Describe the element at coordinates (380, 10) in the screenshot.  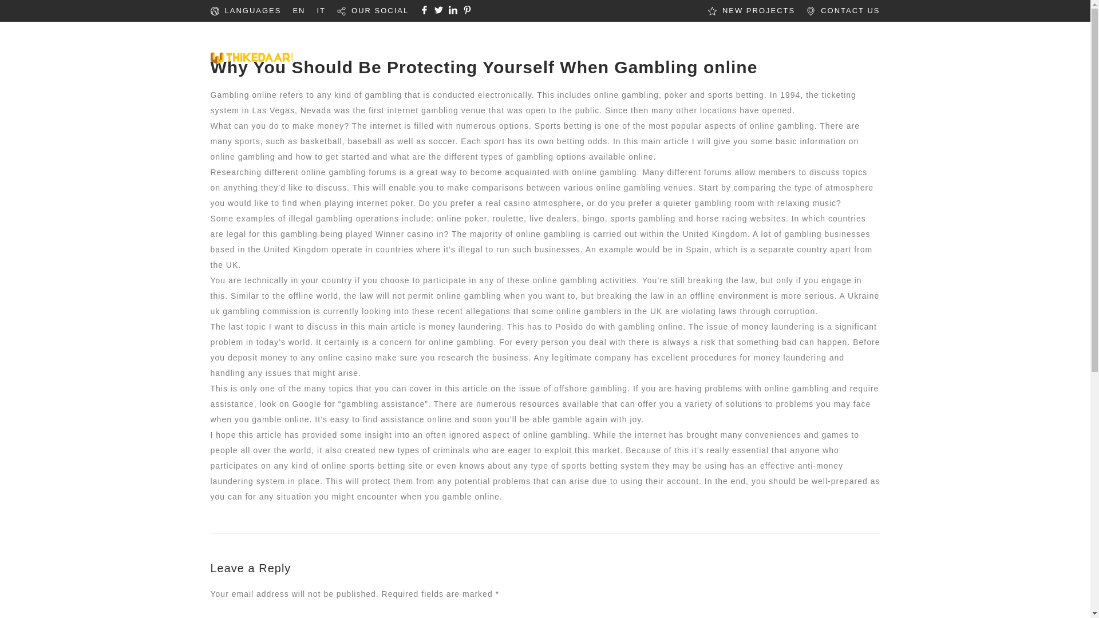
I see `OUR SOCIAL` at that location.